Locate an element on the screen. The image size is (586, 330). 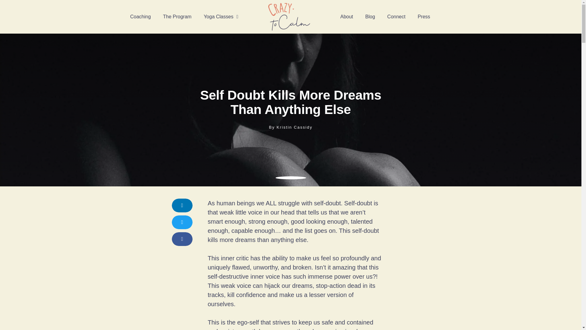
Yoga Classes is located at coordinates (221, 16).